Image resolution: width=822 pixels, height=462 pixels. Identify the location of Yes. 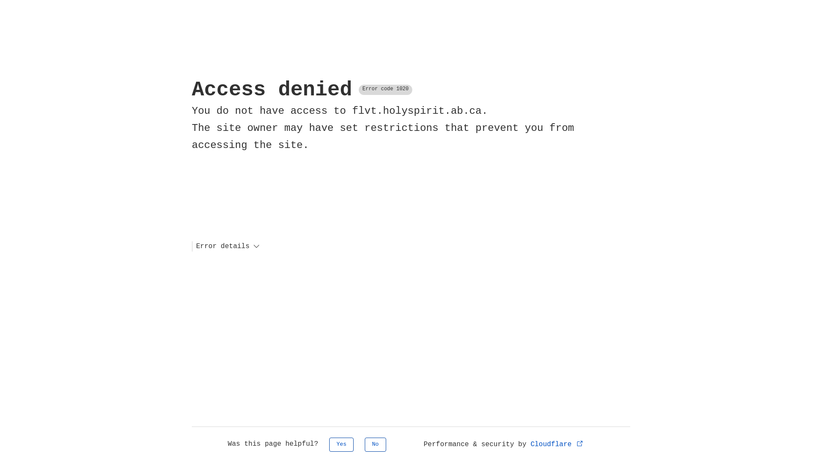
(342, 445).